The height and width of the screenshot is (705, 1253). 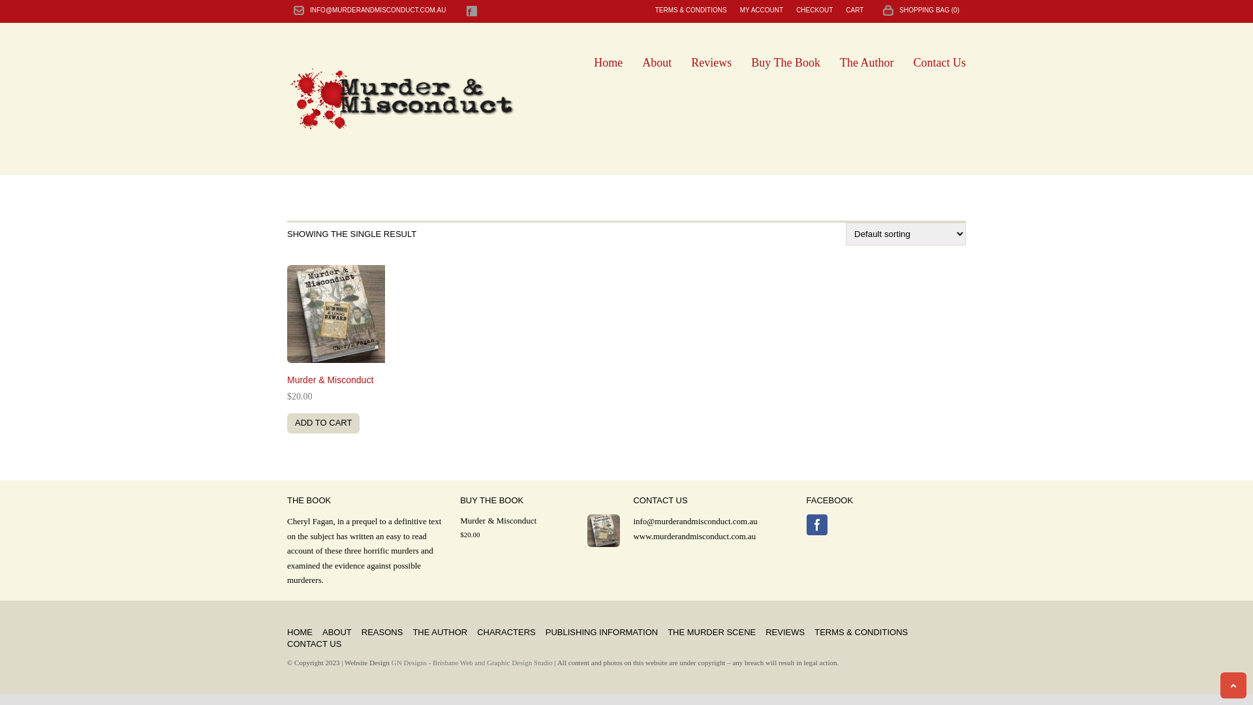 What do you see at coordinates (382, 633) in the screenshot?
I see `REASONS` at bounding box center [382, 633].